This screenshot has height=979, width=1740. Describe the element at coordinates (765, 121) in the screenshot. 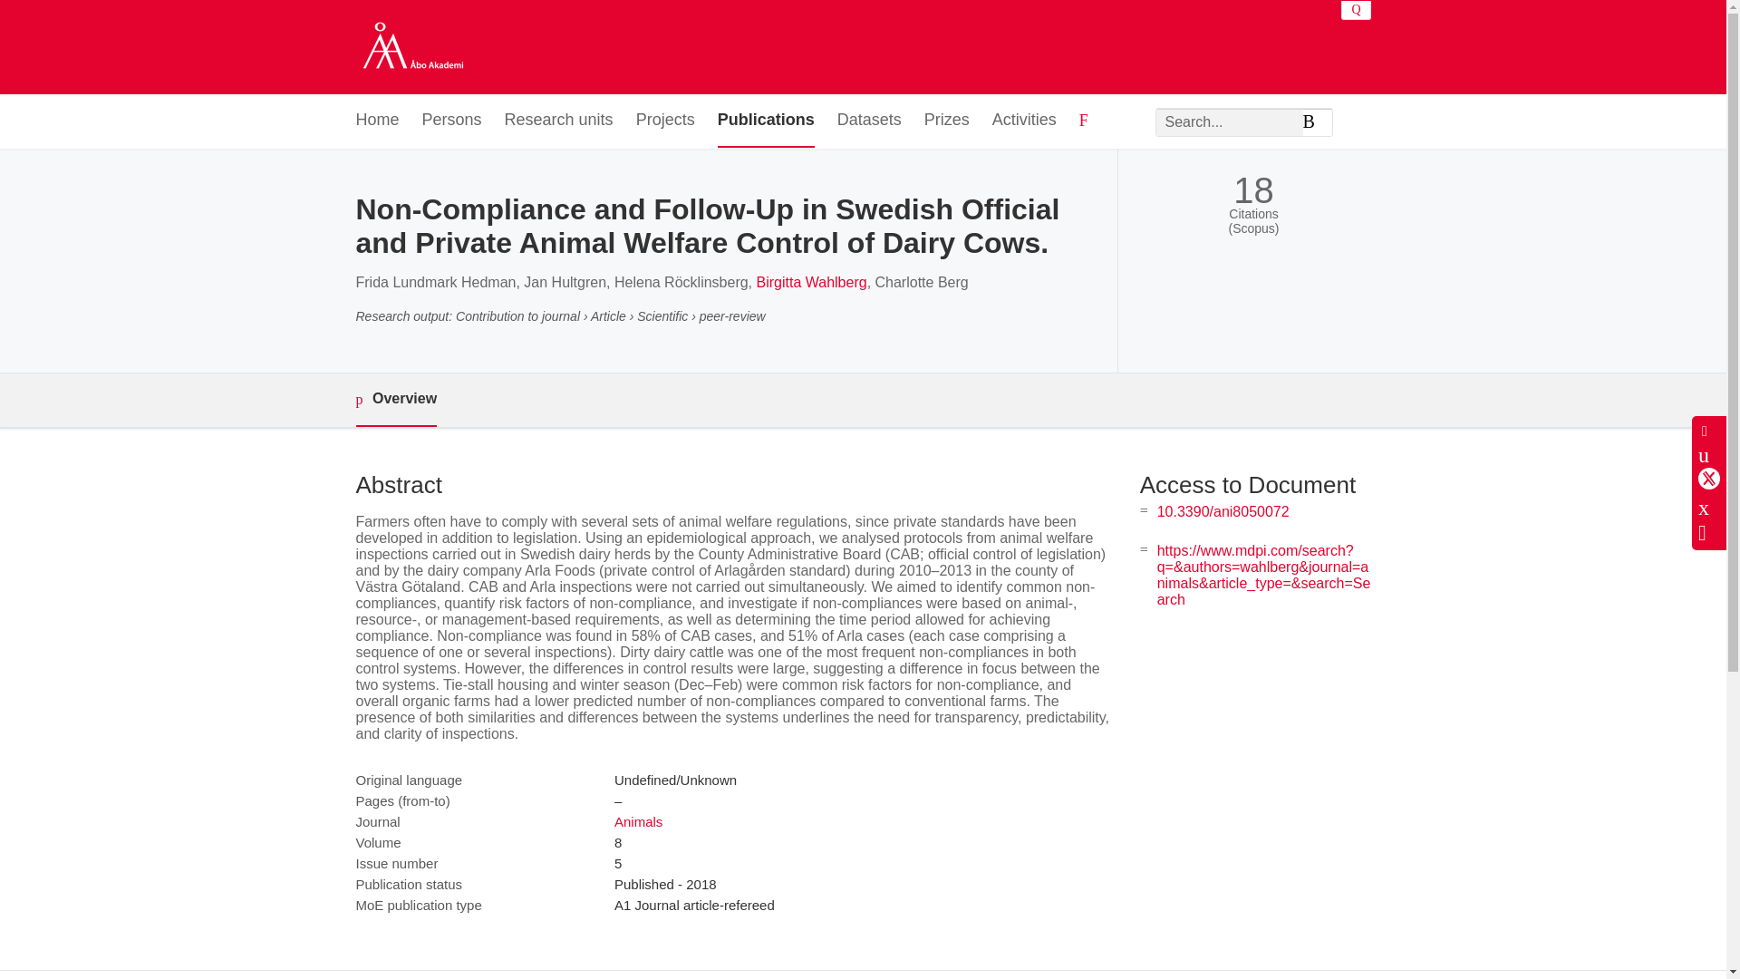

I see `Publications` at that location.